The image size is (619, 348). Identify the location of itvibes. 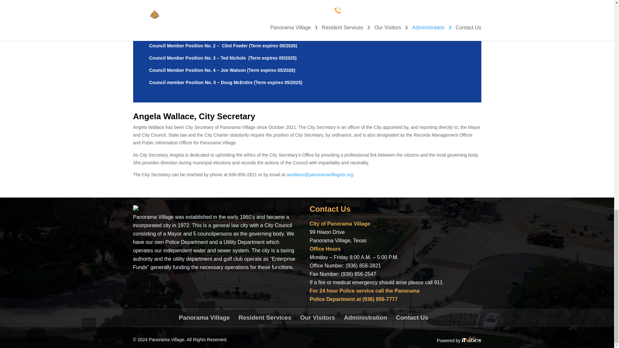
(471, 340).